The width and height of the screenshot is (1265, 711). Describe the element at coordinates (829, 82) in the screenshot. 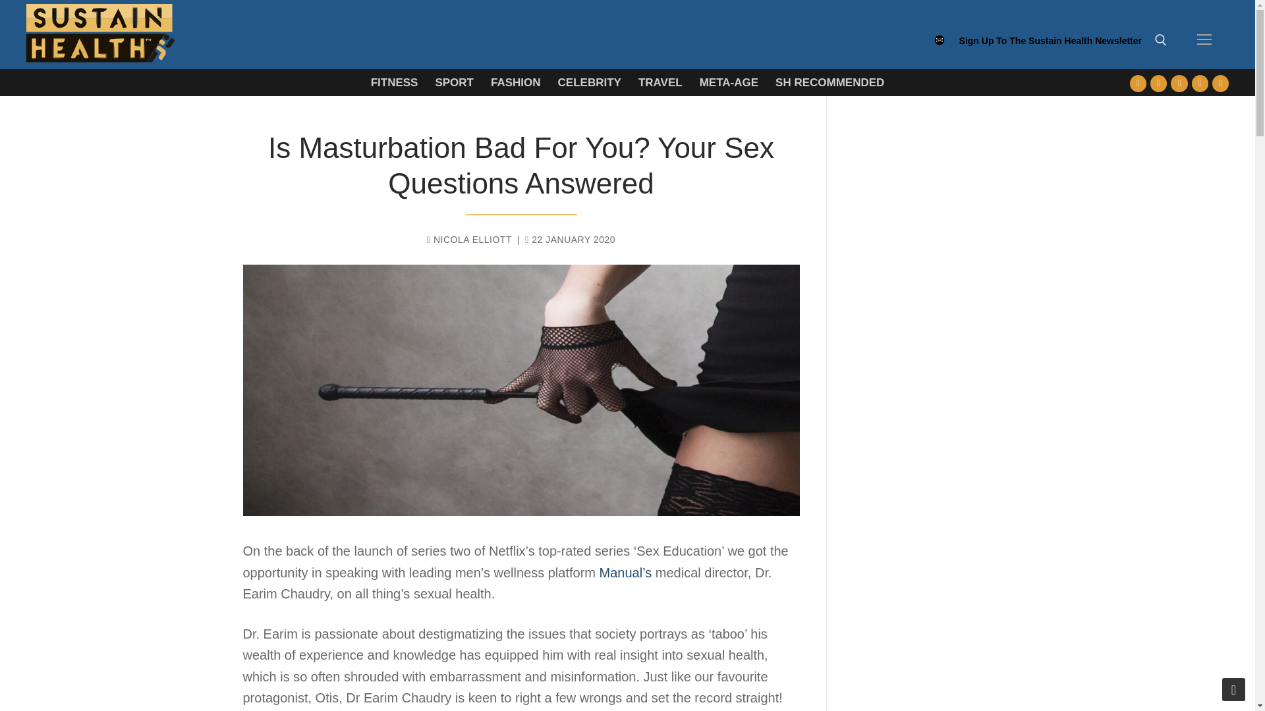

I see `SH RECOMMENDED` at that location.